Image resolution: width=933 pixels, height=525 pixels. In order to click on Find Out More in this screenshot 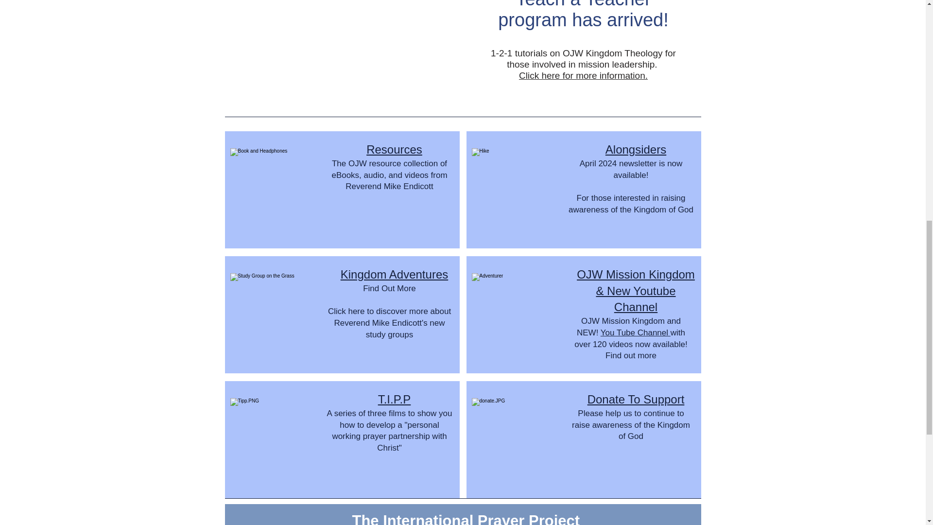, I will do `click(389, 288)`.